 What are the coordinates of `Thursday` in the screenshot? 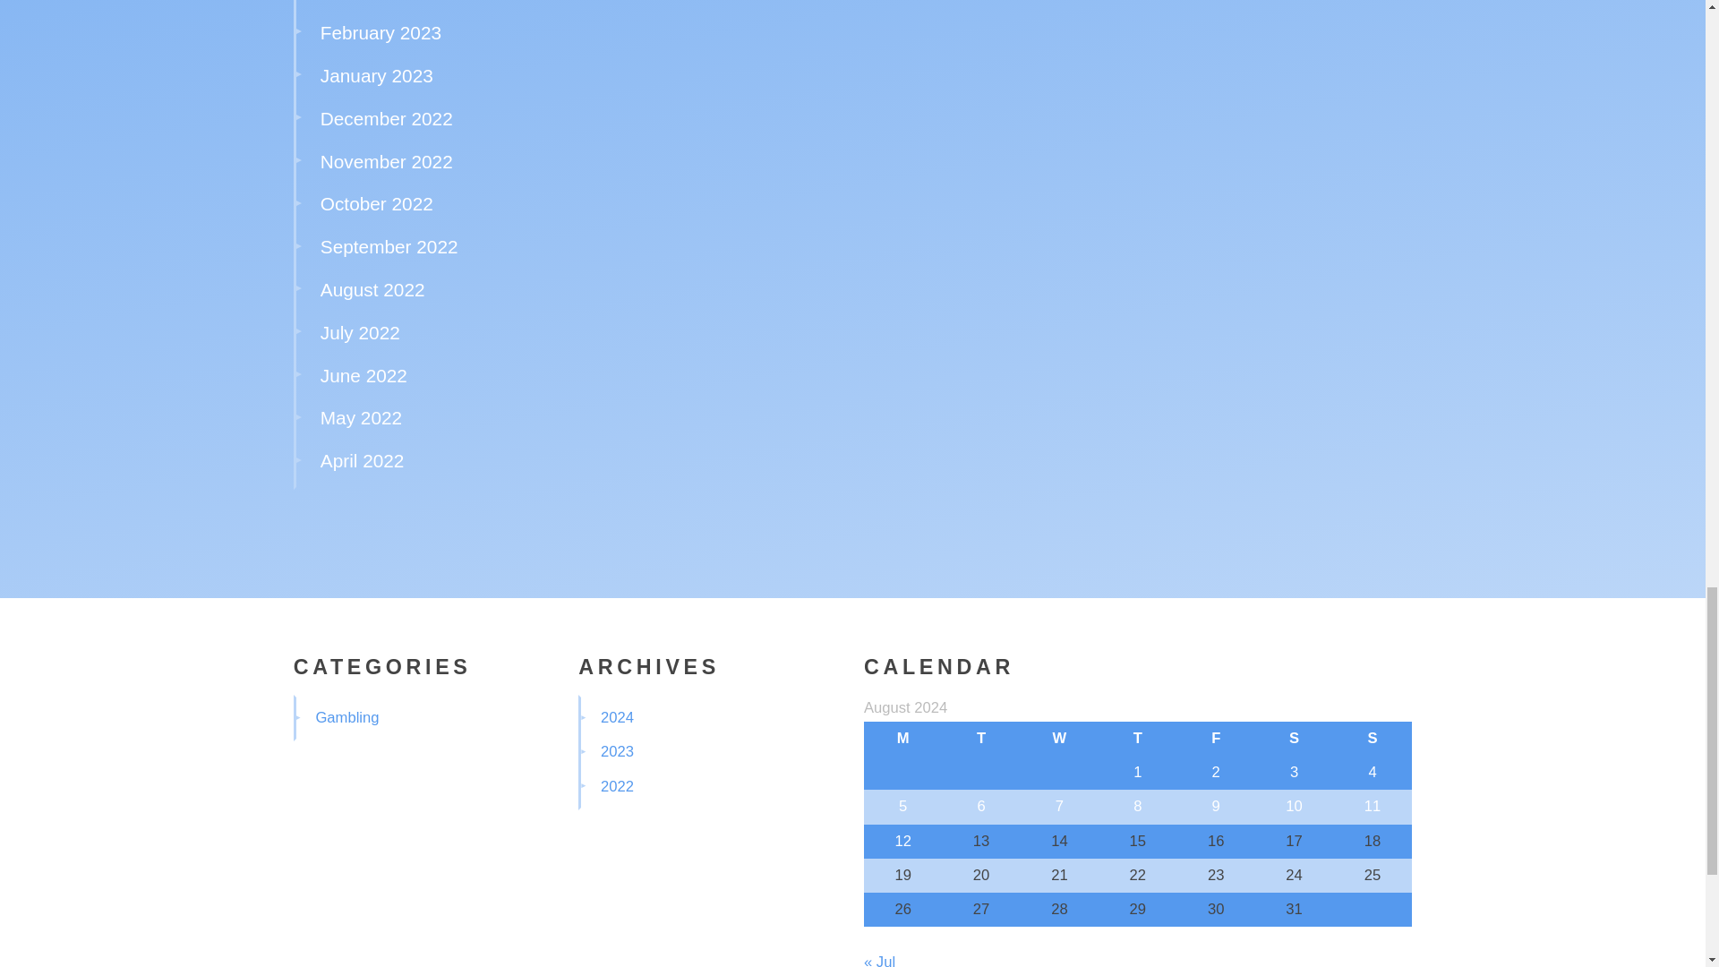 It's located at (1137, 738).